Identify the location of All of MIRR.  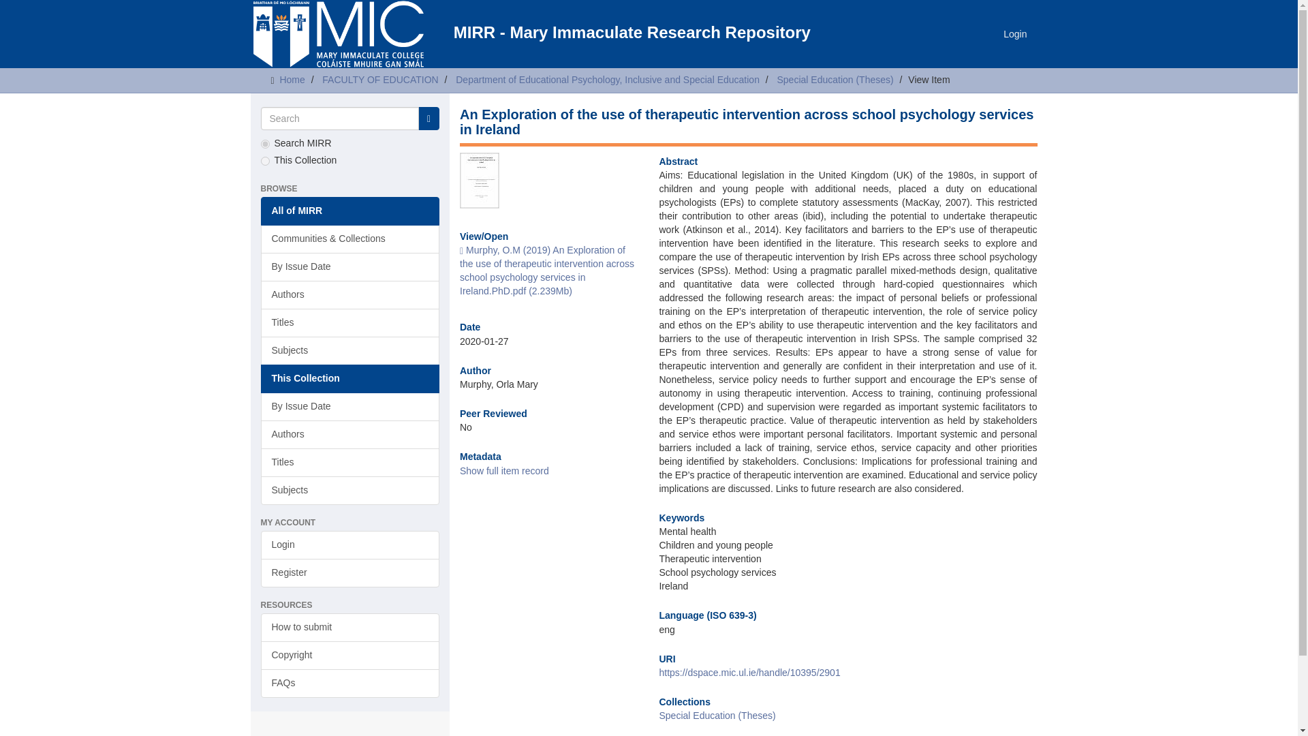
(350, 211).